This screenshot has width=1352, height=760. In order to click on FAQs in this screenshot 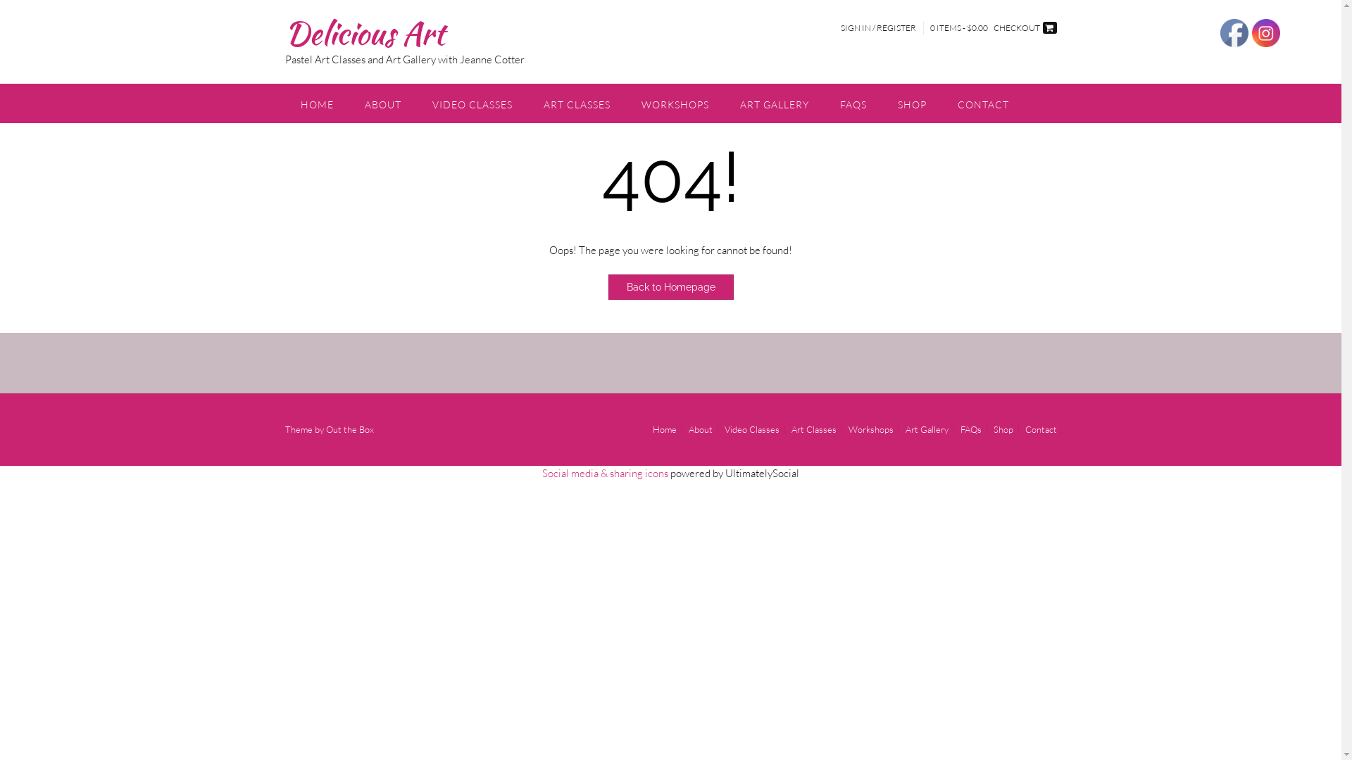, I will do `click(970, 429)`.